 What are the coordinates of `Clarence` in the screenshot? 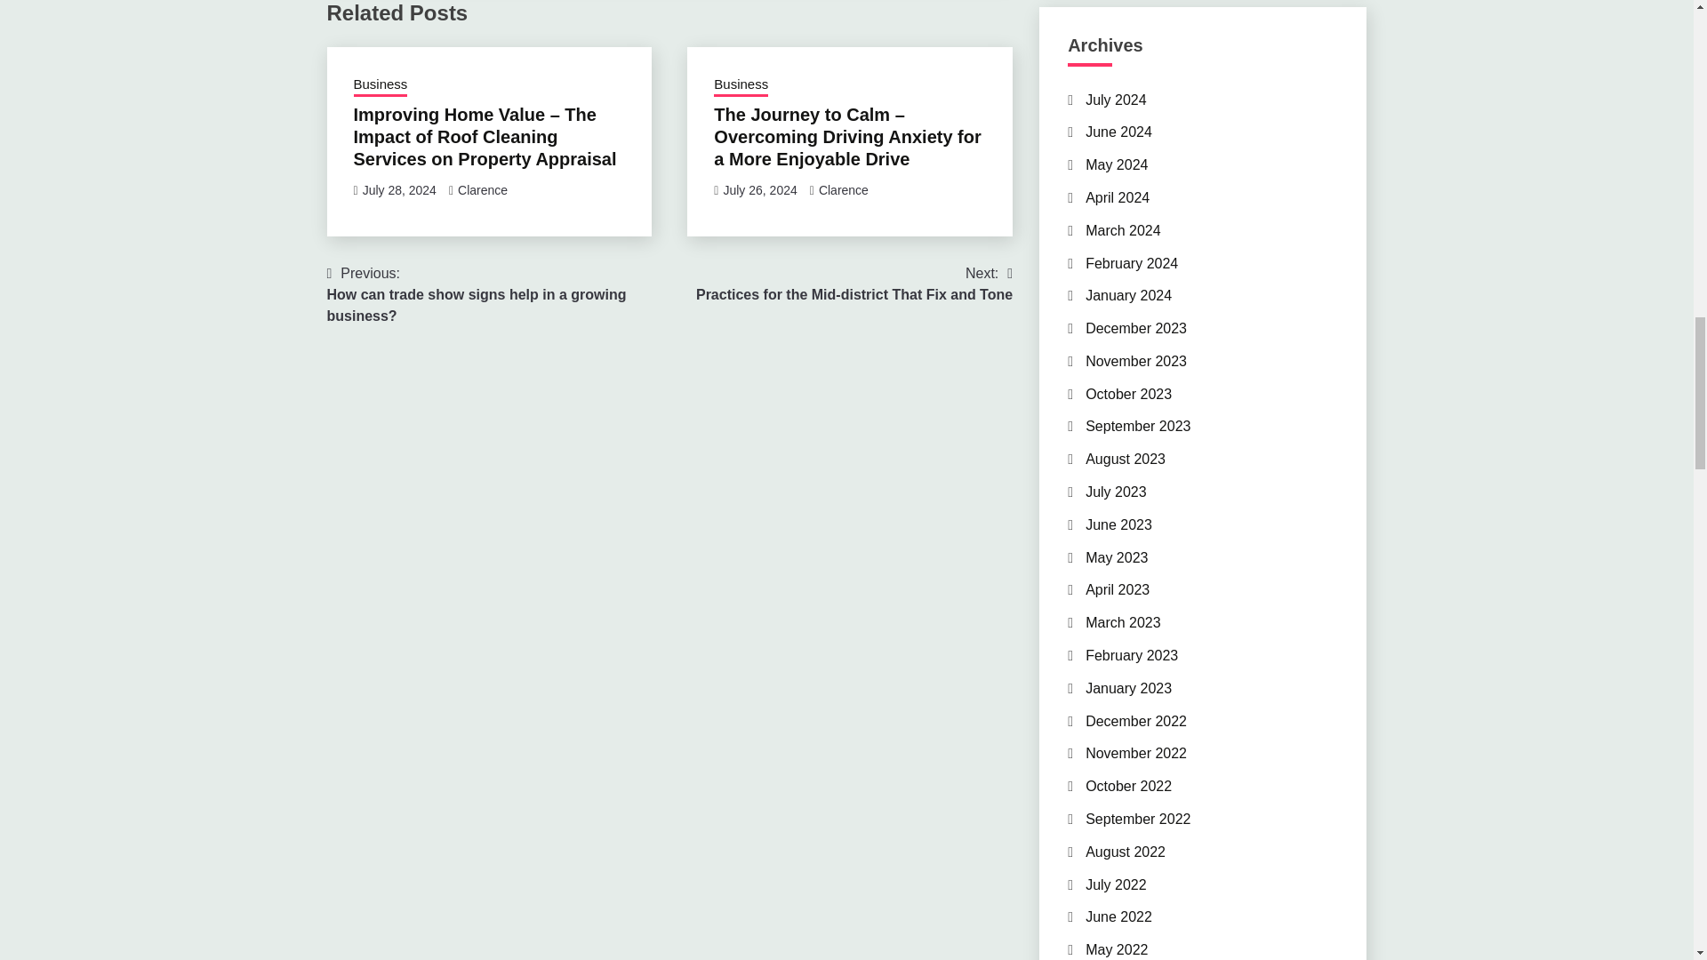 It's located at (482, 190).